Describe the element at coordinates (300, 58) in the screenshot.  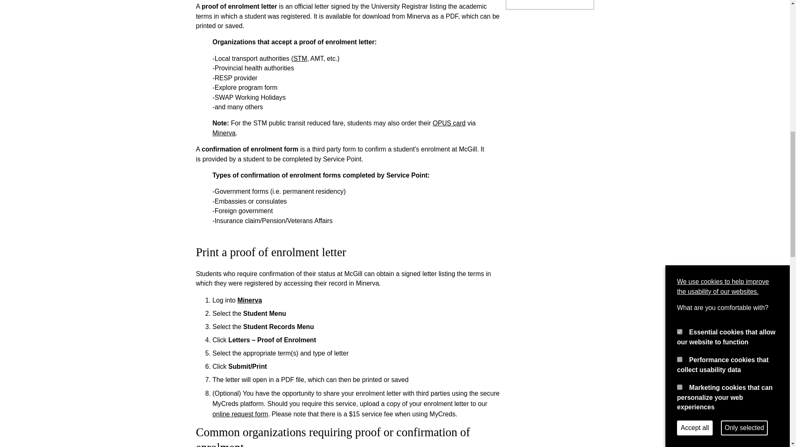
I see `STM` at that location.